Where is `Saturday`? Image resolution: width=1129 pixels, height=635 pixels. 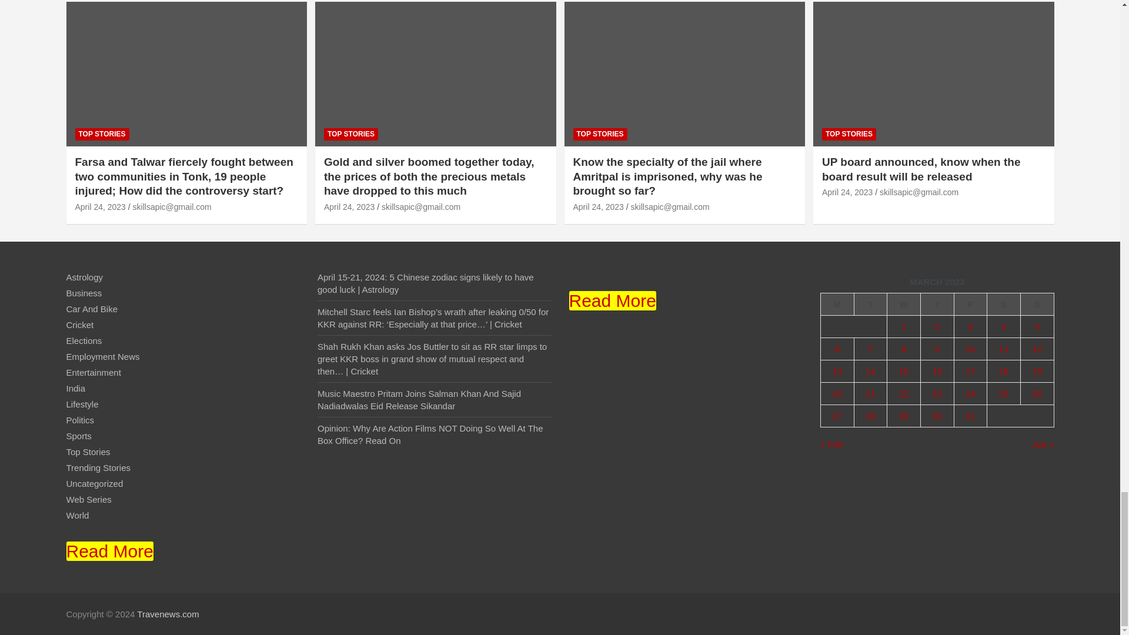 Saturday is located at coordinates (1003, 303).